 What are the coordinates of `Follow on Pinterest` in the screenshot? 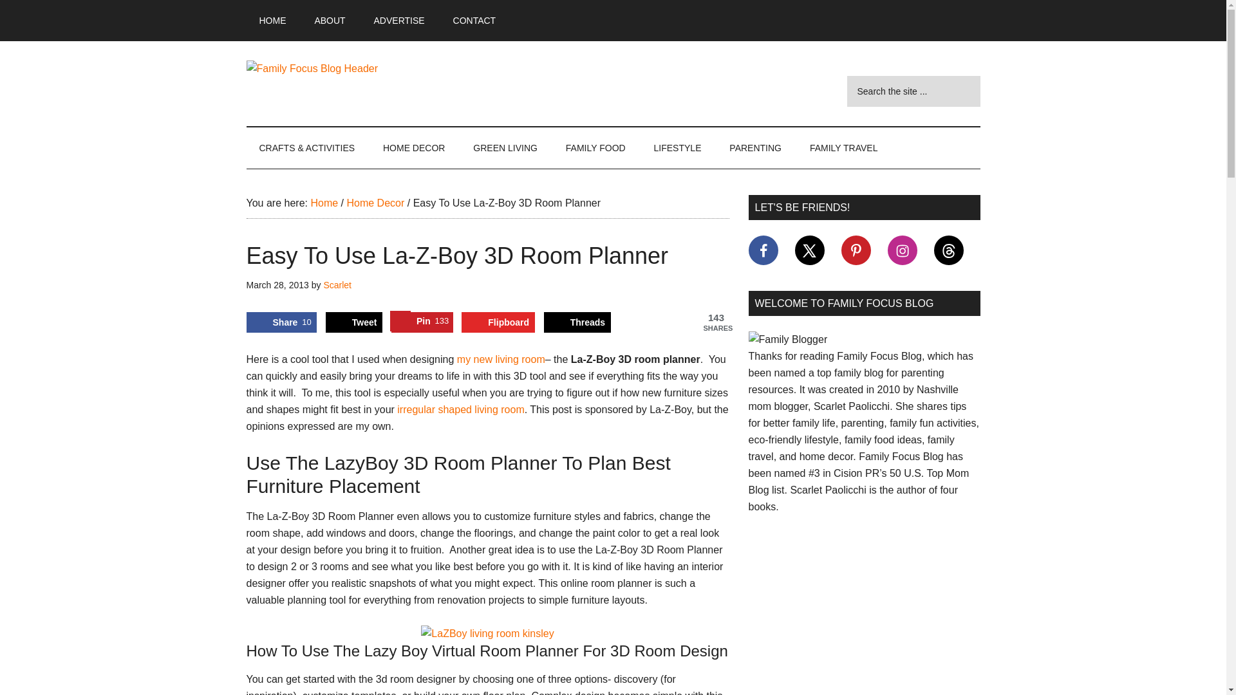 It's located at (855, 250).